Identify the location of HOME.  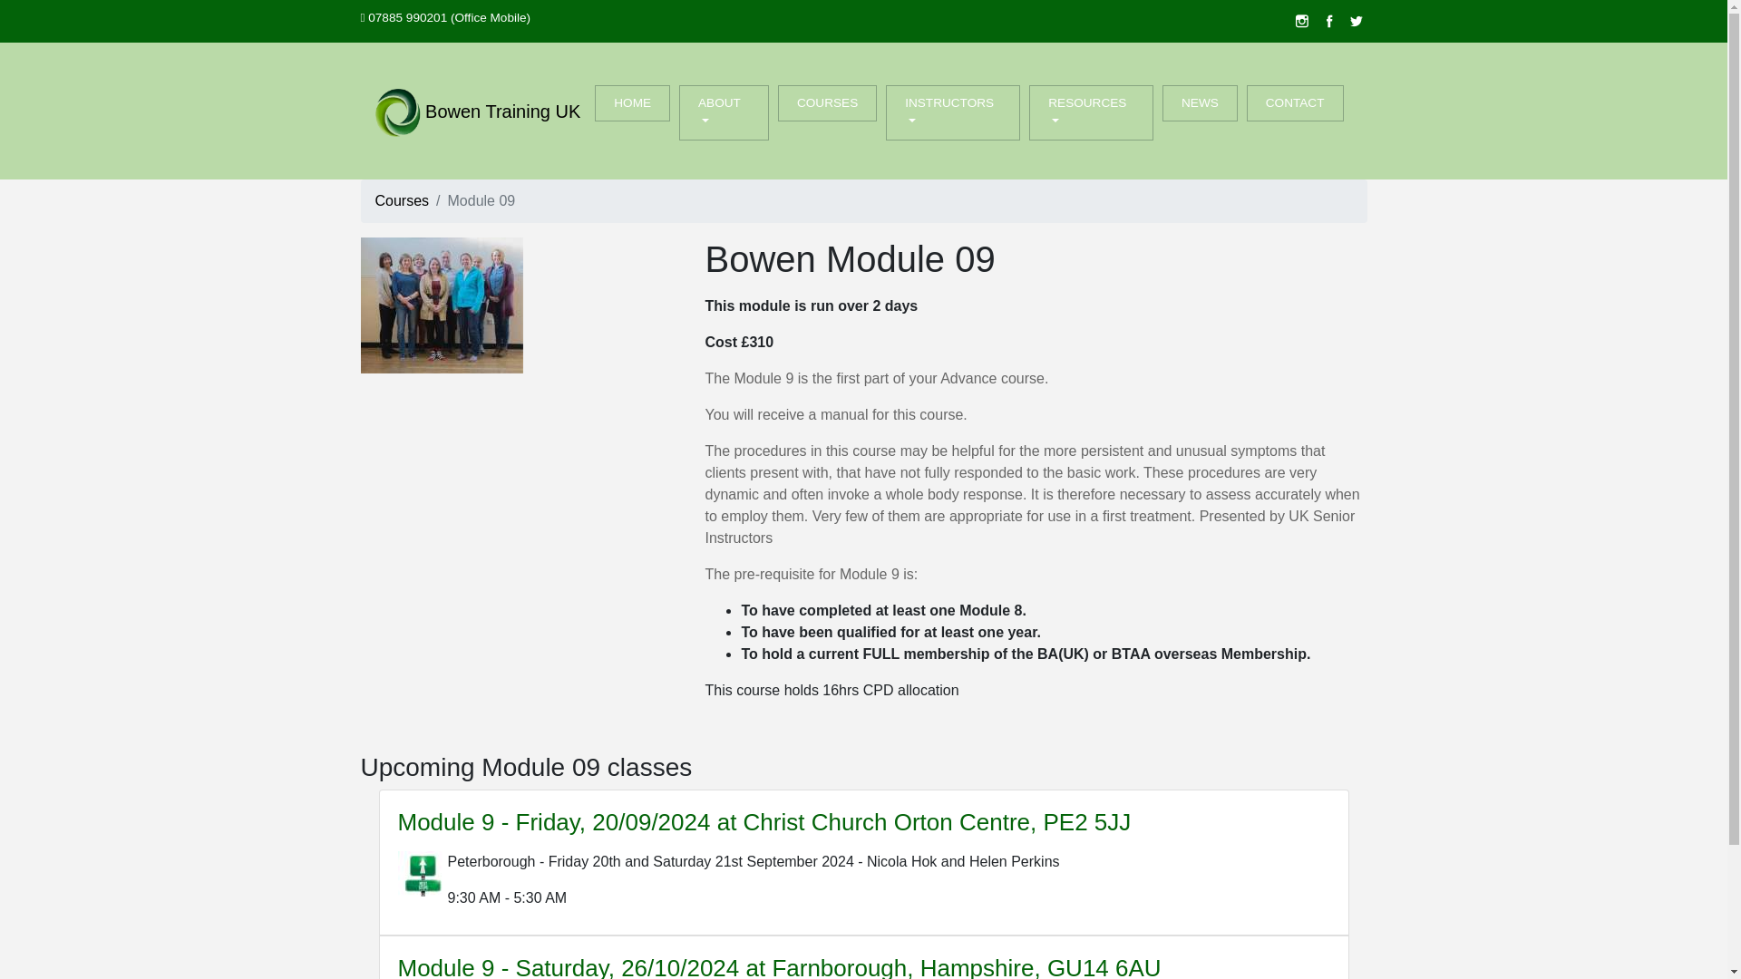
(633, 102).